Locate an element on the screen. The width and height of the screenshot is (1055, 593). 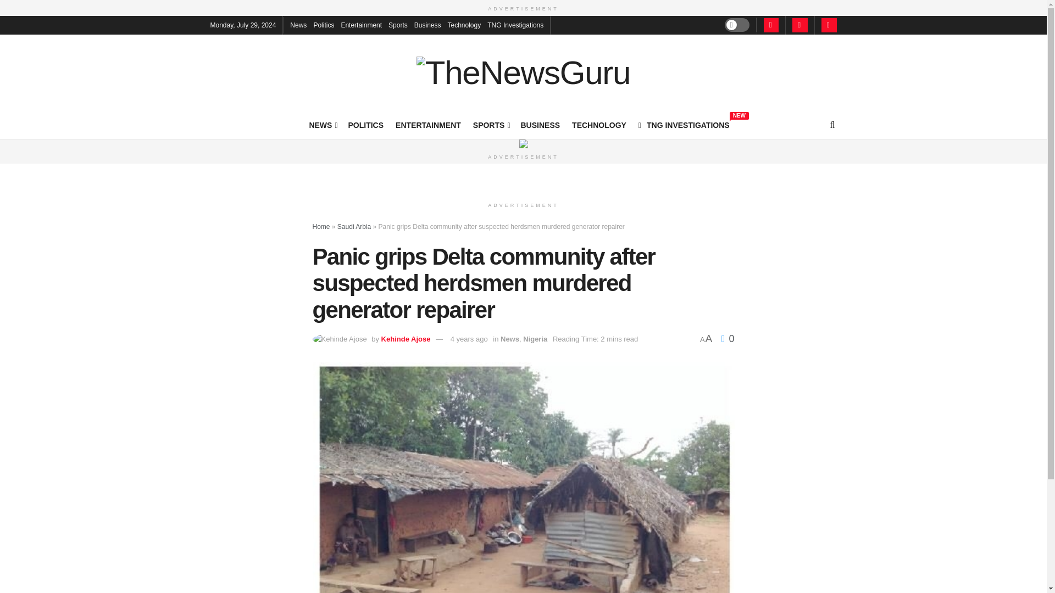
Politics is located at coordinates (324, 24).